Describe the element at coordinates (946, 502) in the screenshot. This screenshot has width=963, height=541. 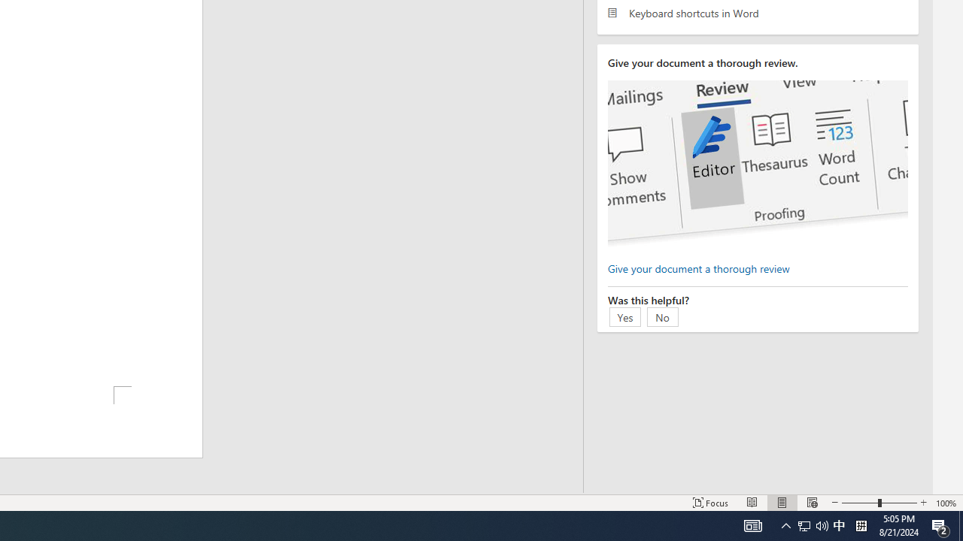
I see `Zoom 100%` at that location.